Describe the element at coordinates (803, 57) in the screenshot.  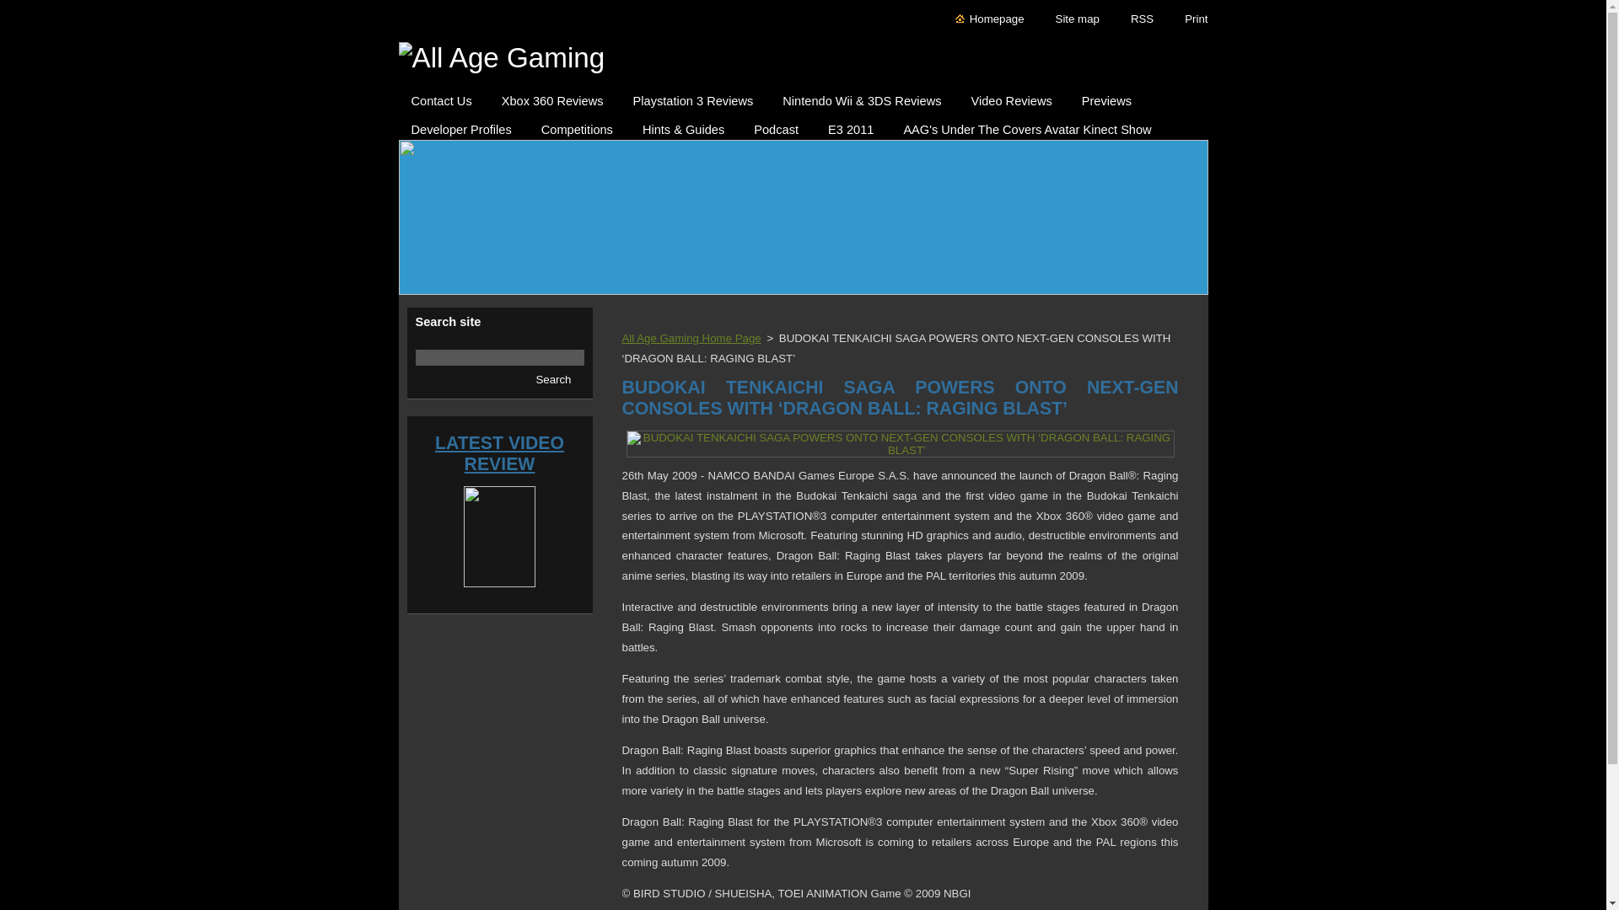
I see `Go to Homepage.` at that location.